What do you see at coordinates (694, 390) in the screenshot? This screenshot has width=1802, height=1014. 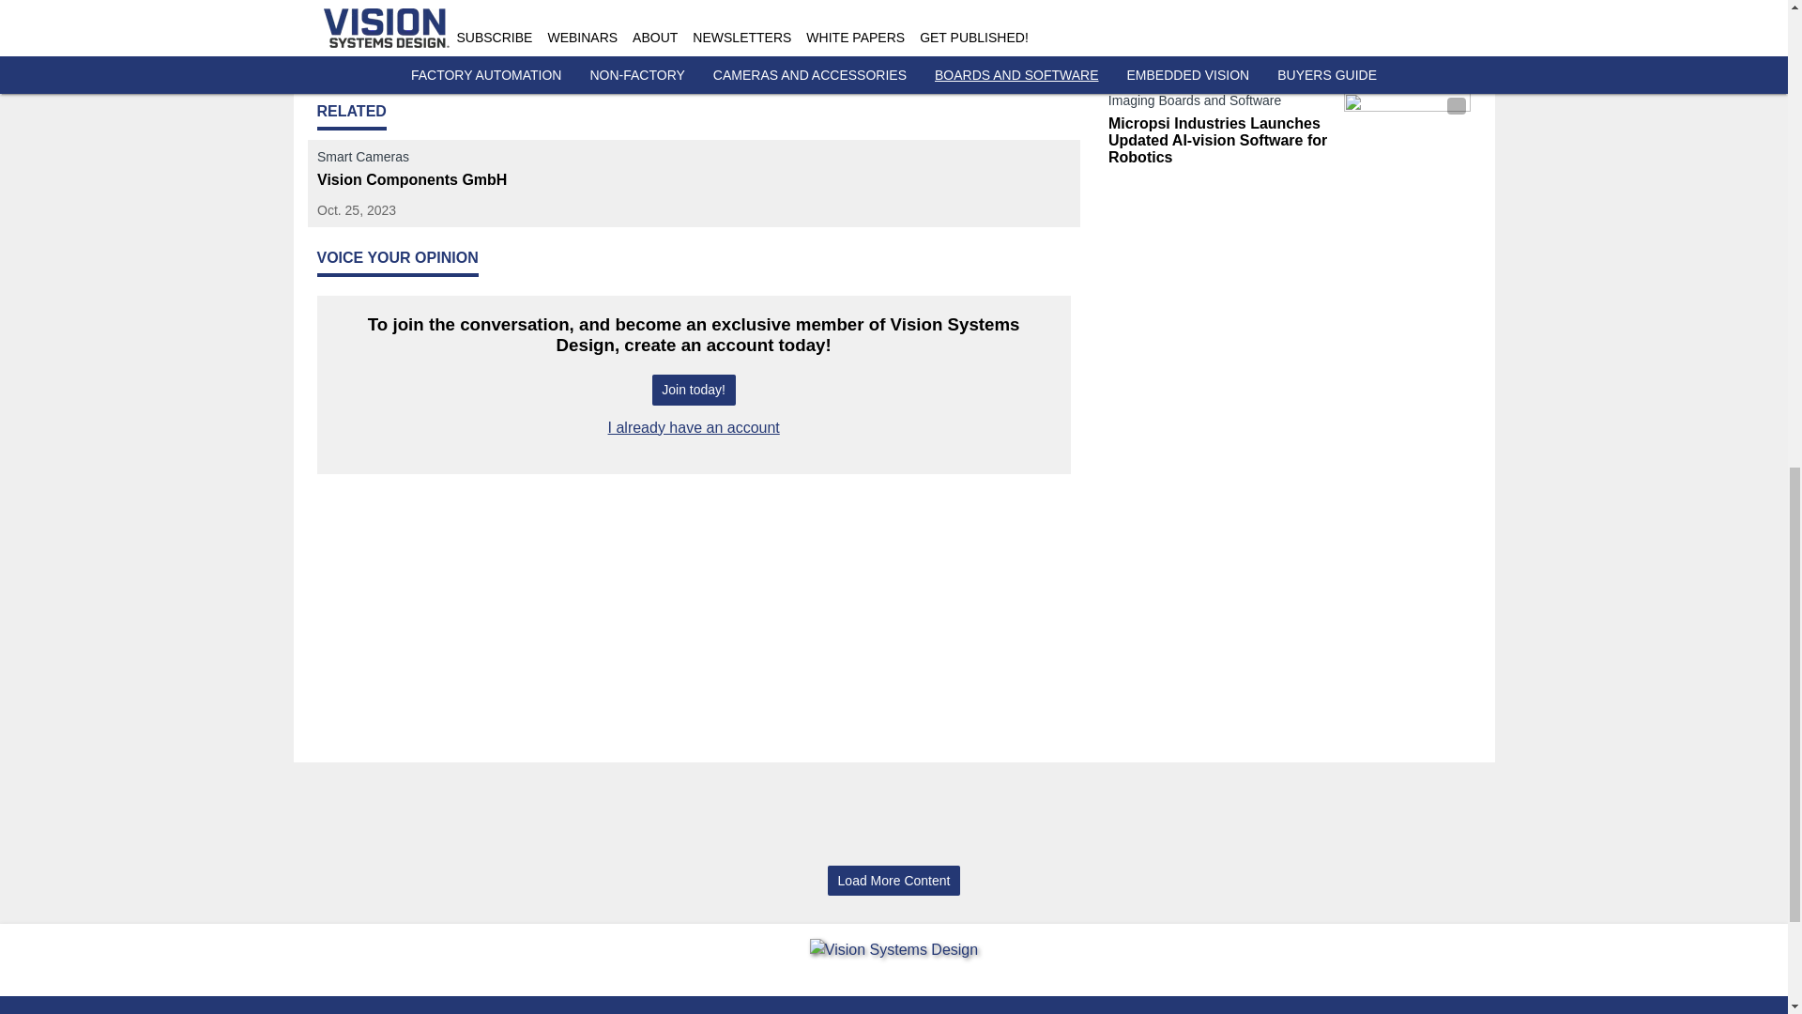 I see `Join today!` at bounding box center [694, 390].